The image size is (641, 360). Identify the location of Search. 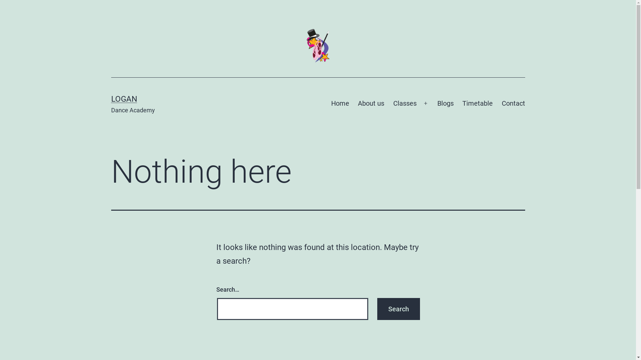
(399, 309).